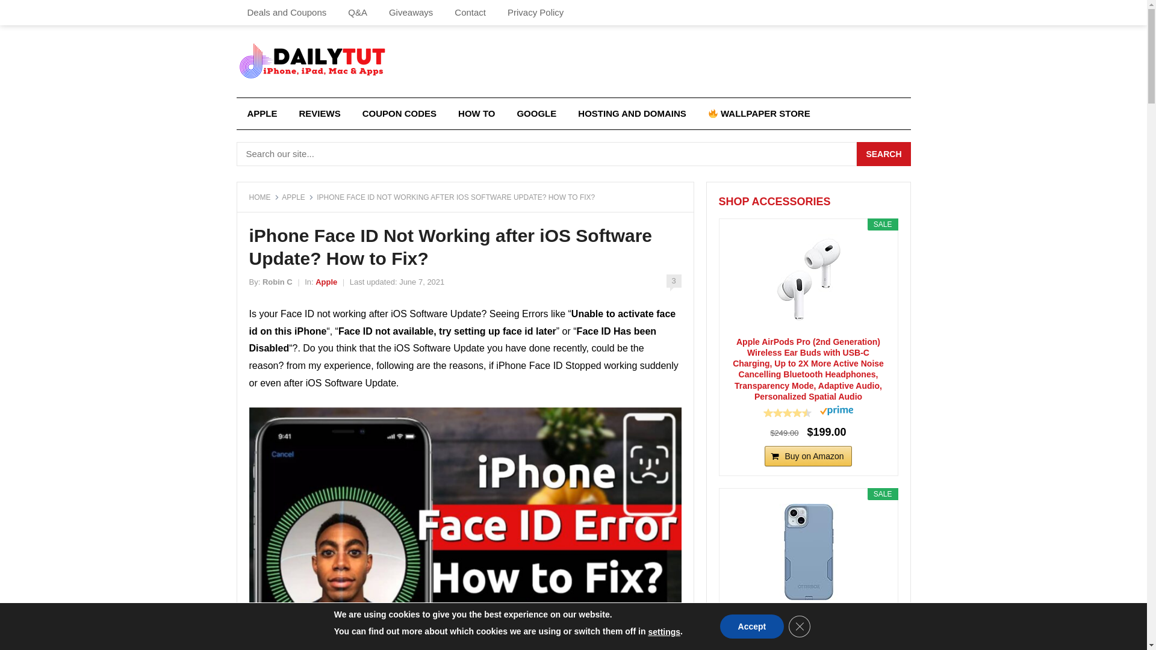 This screenshot has height=650, width=1156. Describe the element at coordinates (261, 113) in the screenshot. I see `Apple` at that location.